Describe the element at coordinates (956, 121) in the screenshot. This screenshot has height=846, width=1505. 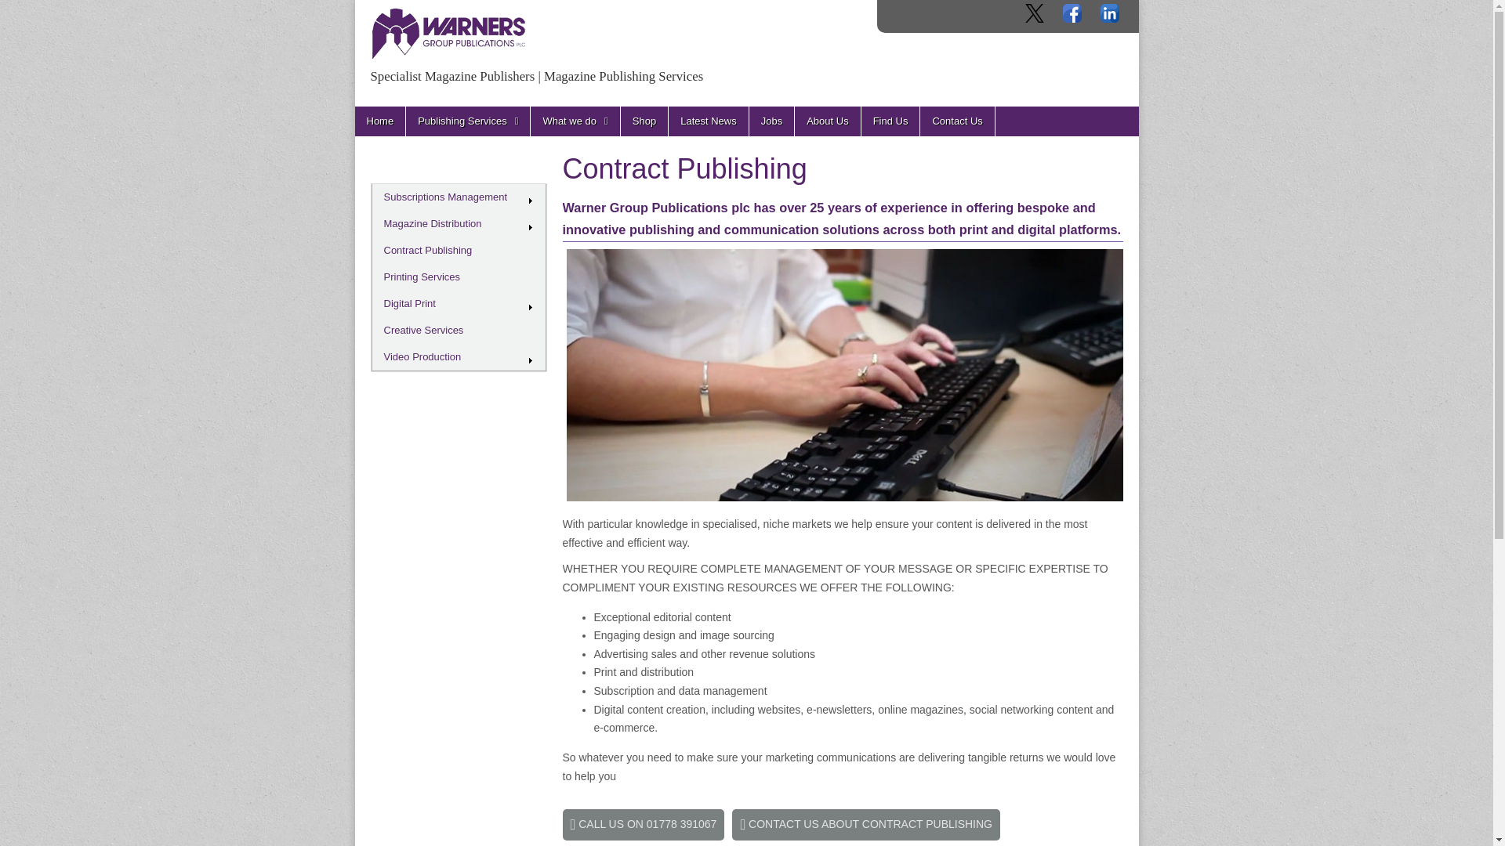
I see `Contact Us` at that location.